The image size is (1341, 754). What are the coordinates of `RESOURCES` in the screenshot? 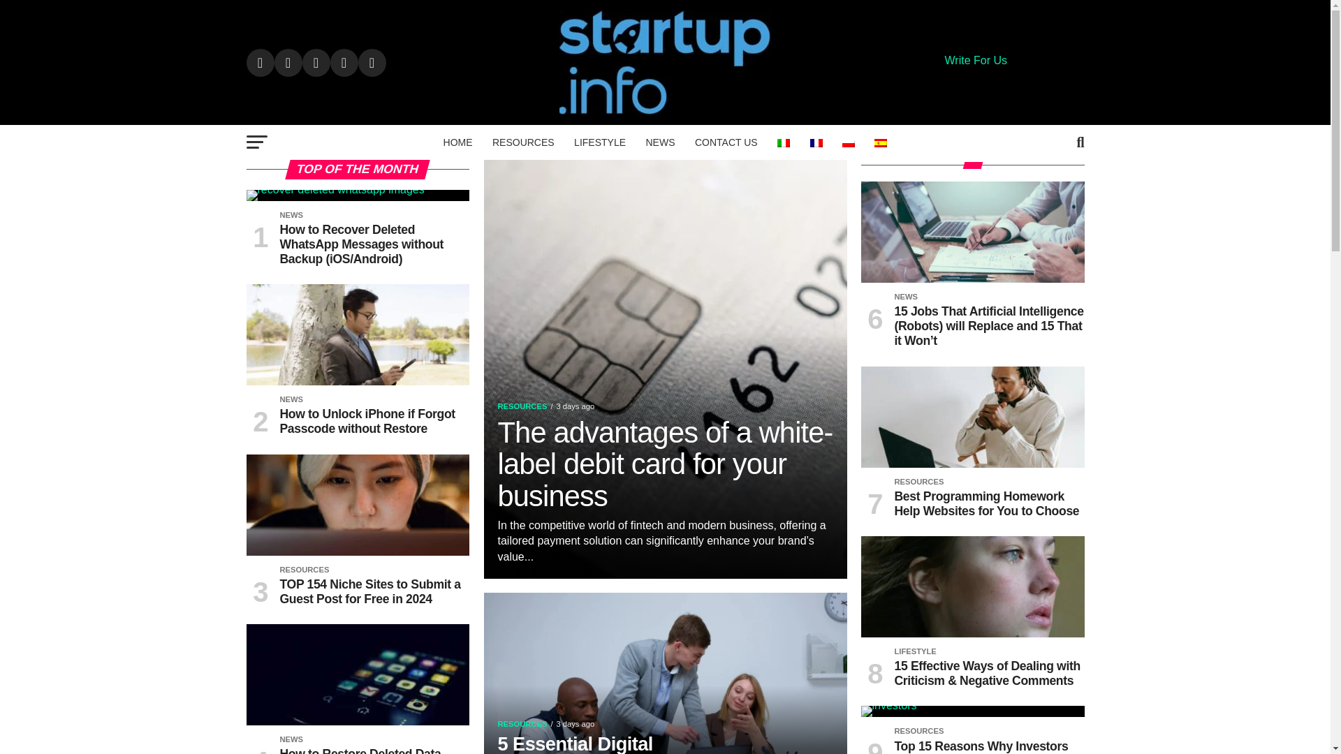 It's located at (524, 142).